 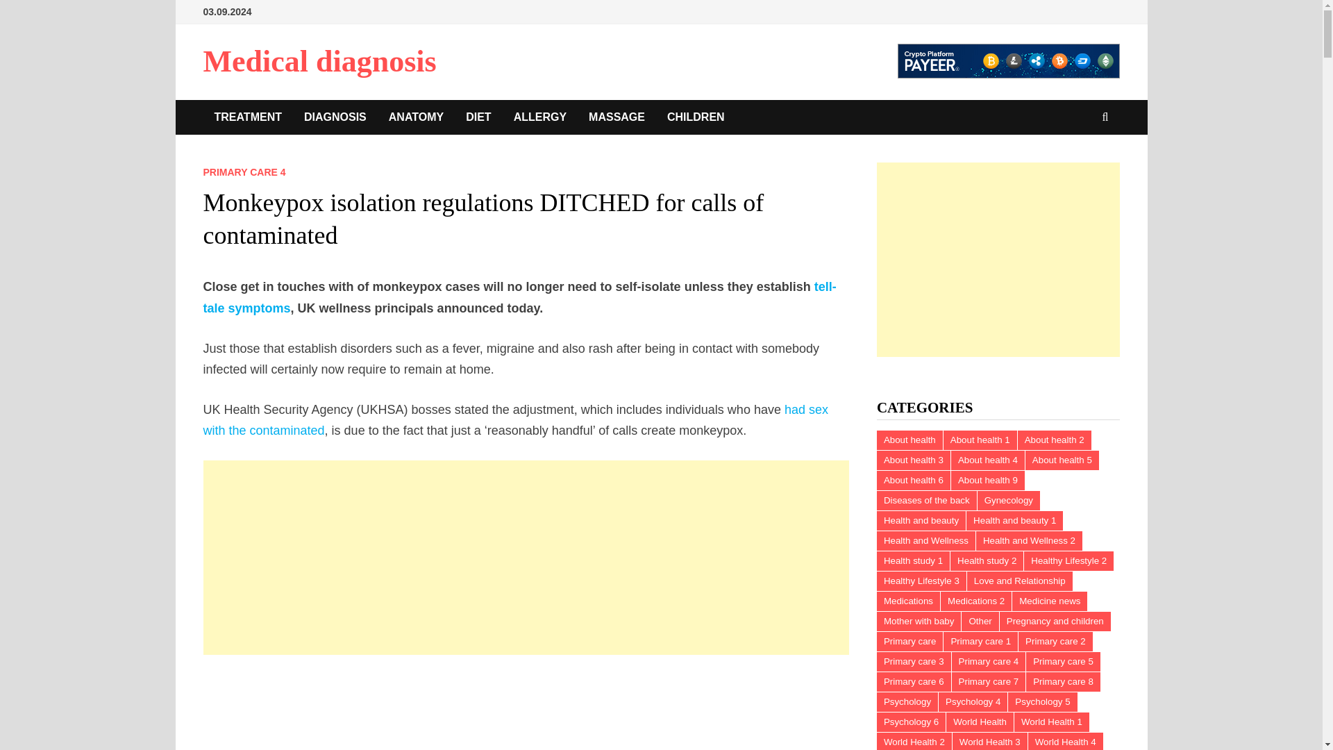 I want to click on CHILDREN, so click(x=696, y=117).